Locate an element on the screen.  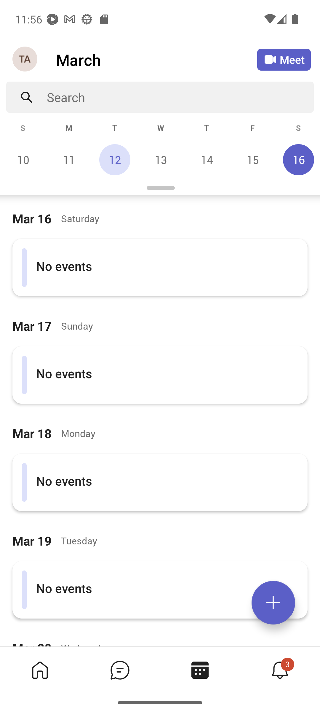
Navigation is located at coordinates (25, 59).